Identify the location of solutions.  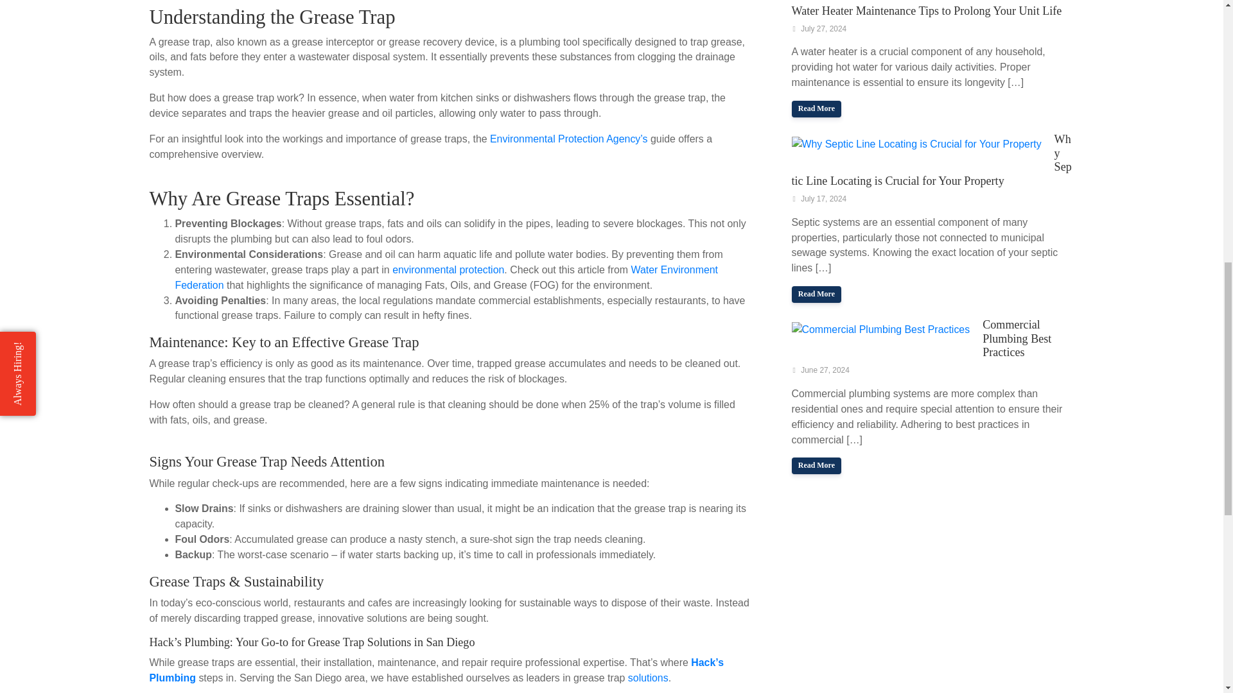
(647, 678).